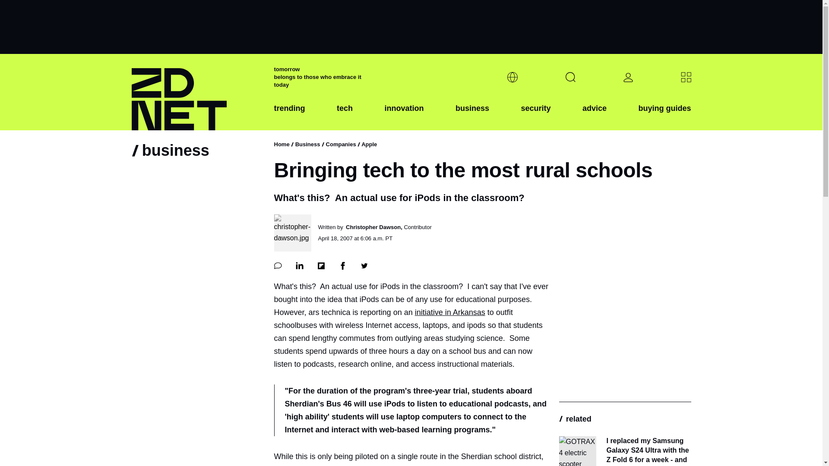  What do you see at coordinates (197, 92) in the screenshot?
I see `ZDNET` at bounding box center [197, 92].